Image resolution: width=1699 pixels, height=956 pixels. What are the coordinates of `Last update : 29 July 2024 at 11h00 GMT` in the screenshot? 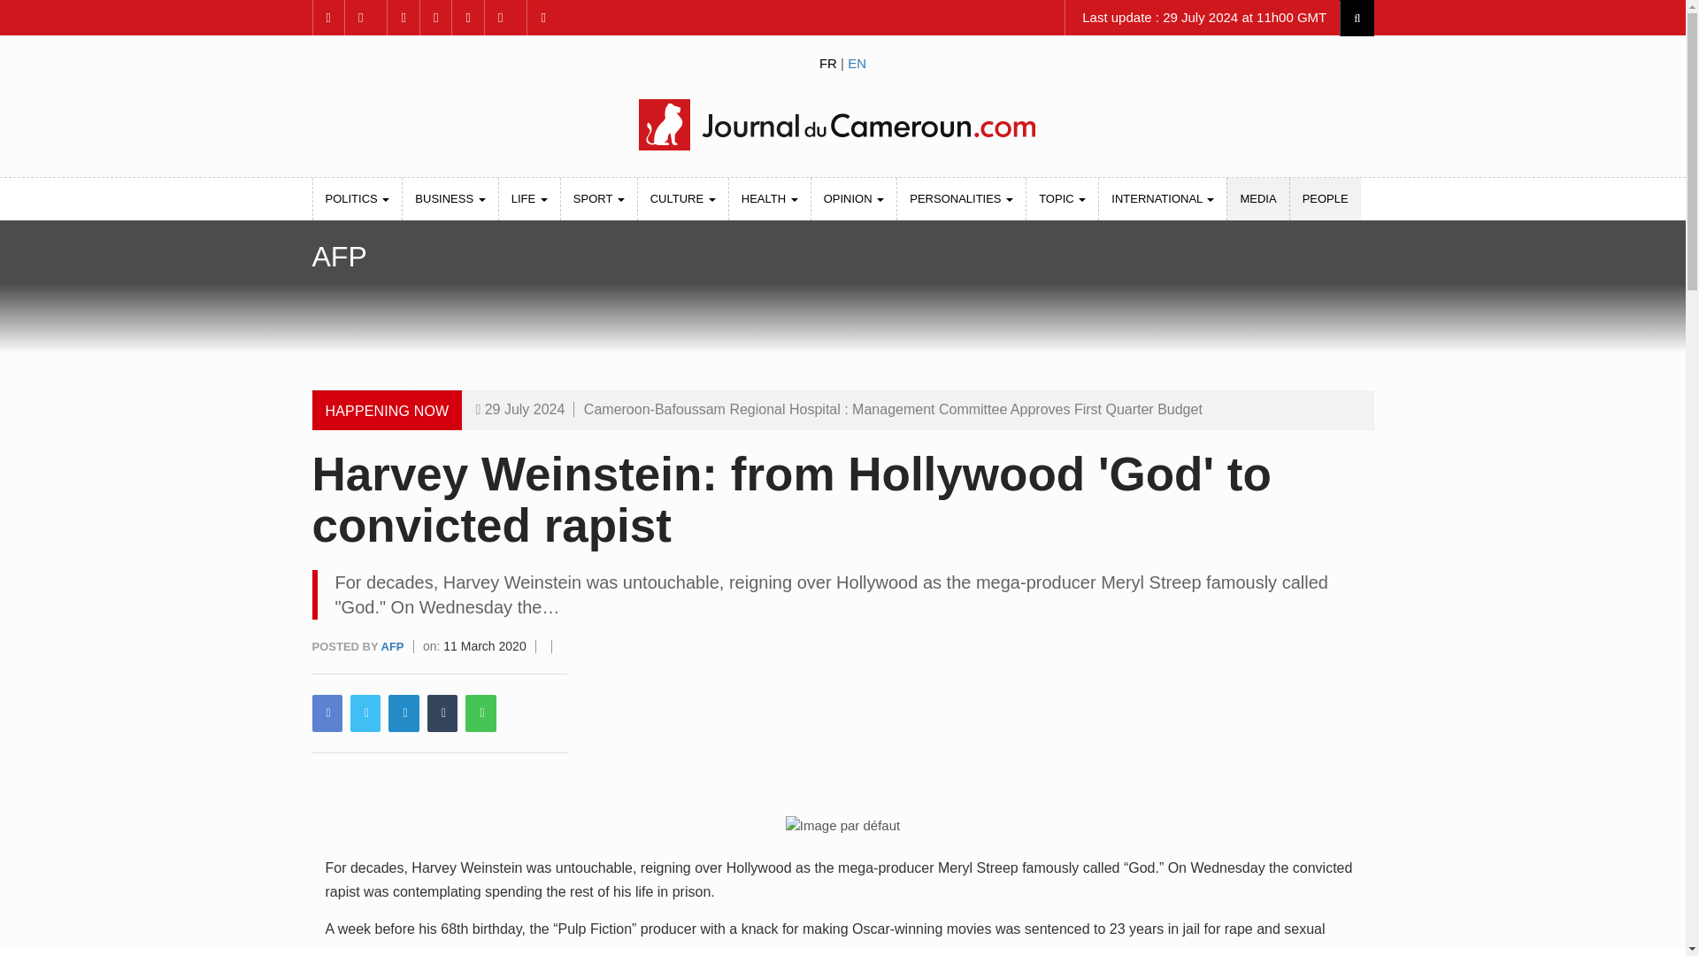 It's located at (1202, 18).